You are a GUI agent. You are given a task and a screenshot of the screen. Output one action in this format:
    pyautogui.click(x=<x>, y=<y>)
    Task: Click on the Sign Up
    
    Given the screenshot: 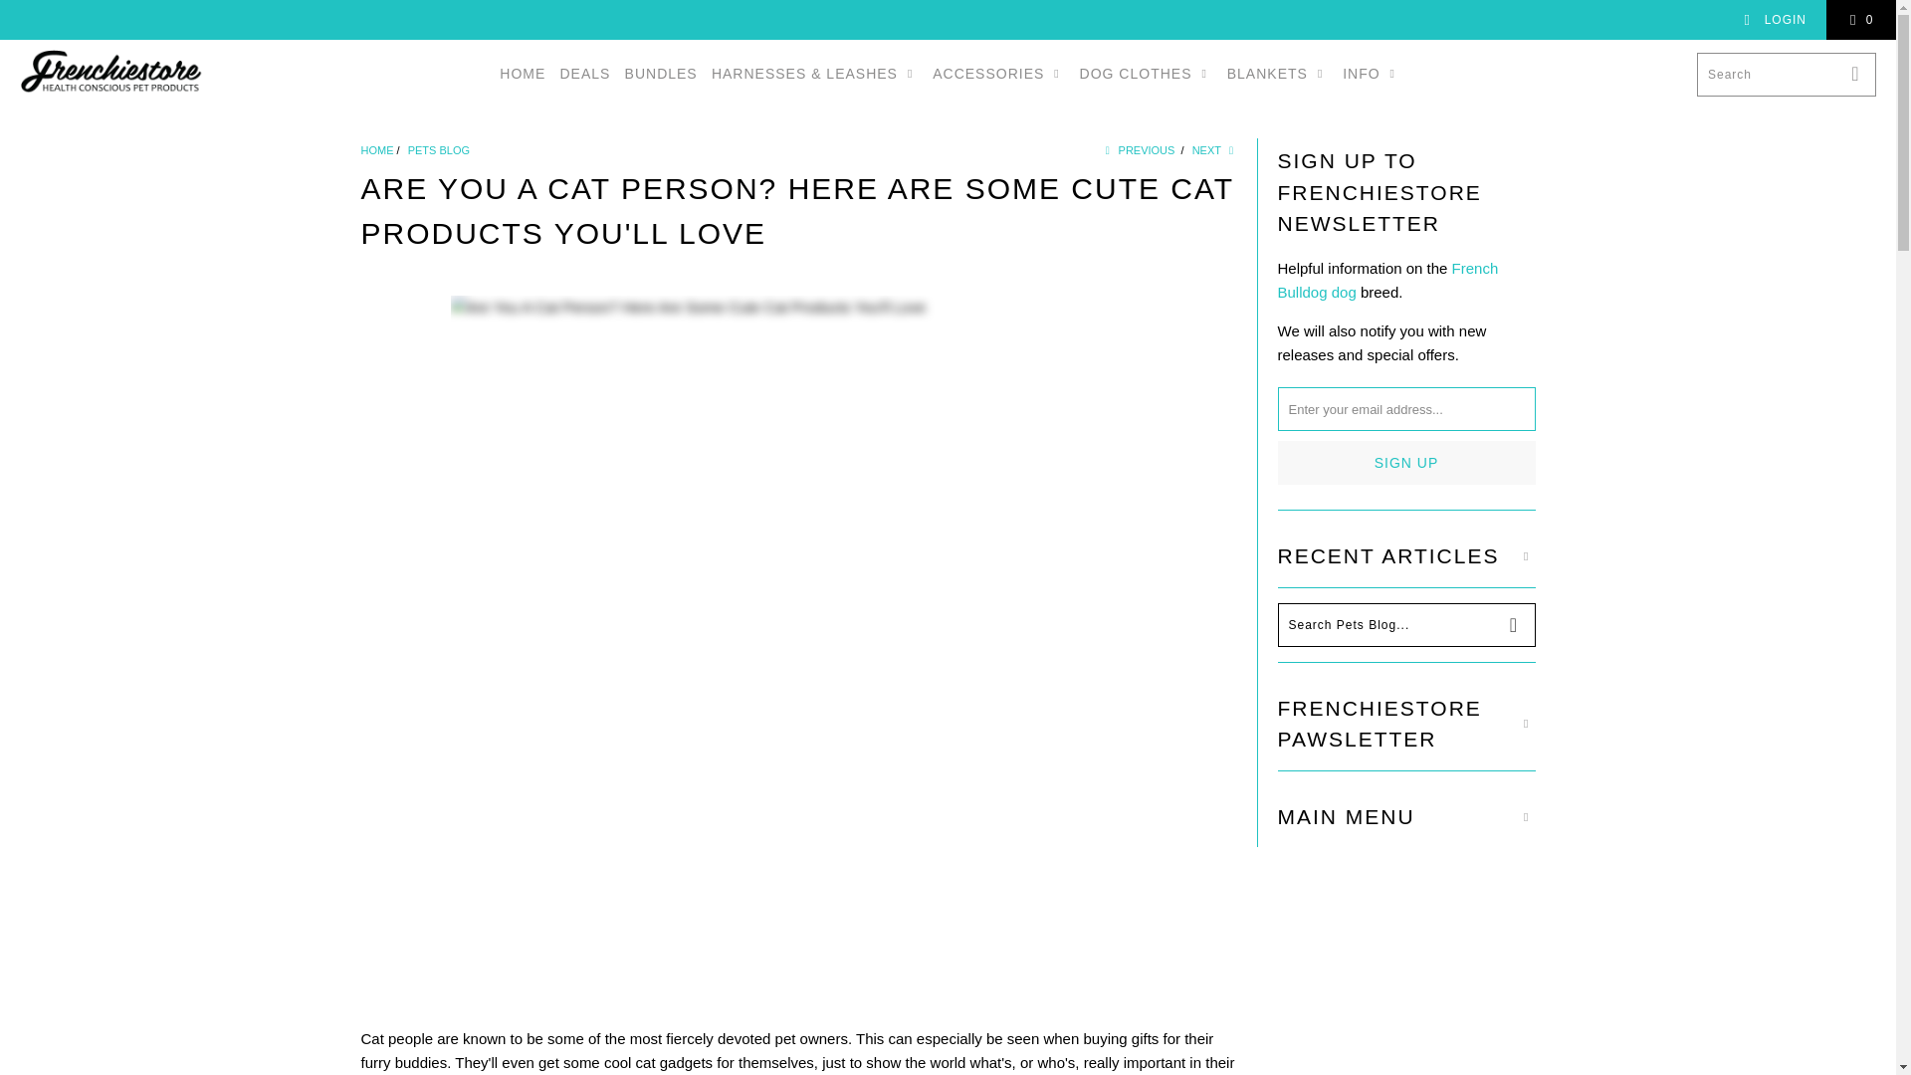 What is the action you would take?
    pyautogui.click(x=1407, y=462)
    